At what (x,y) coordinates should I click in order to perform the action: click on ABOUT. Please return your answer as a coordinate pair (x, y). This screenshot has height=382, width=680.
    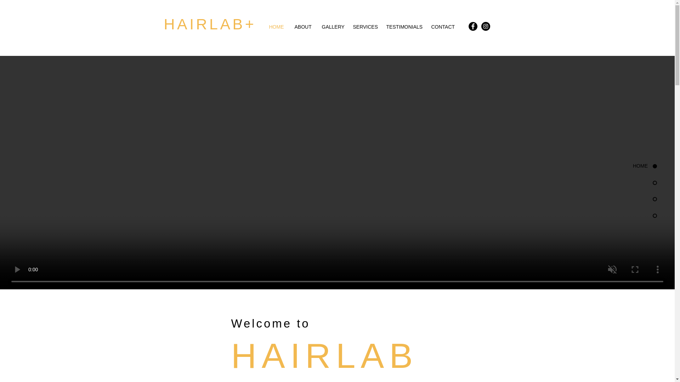
    Looking at the image, I should click on (302, 27).